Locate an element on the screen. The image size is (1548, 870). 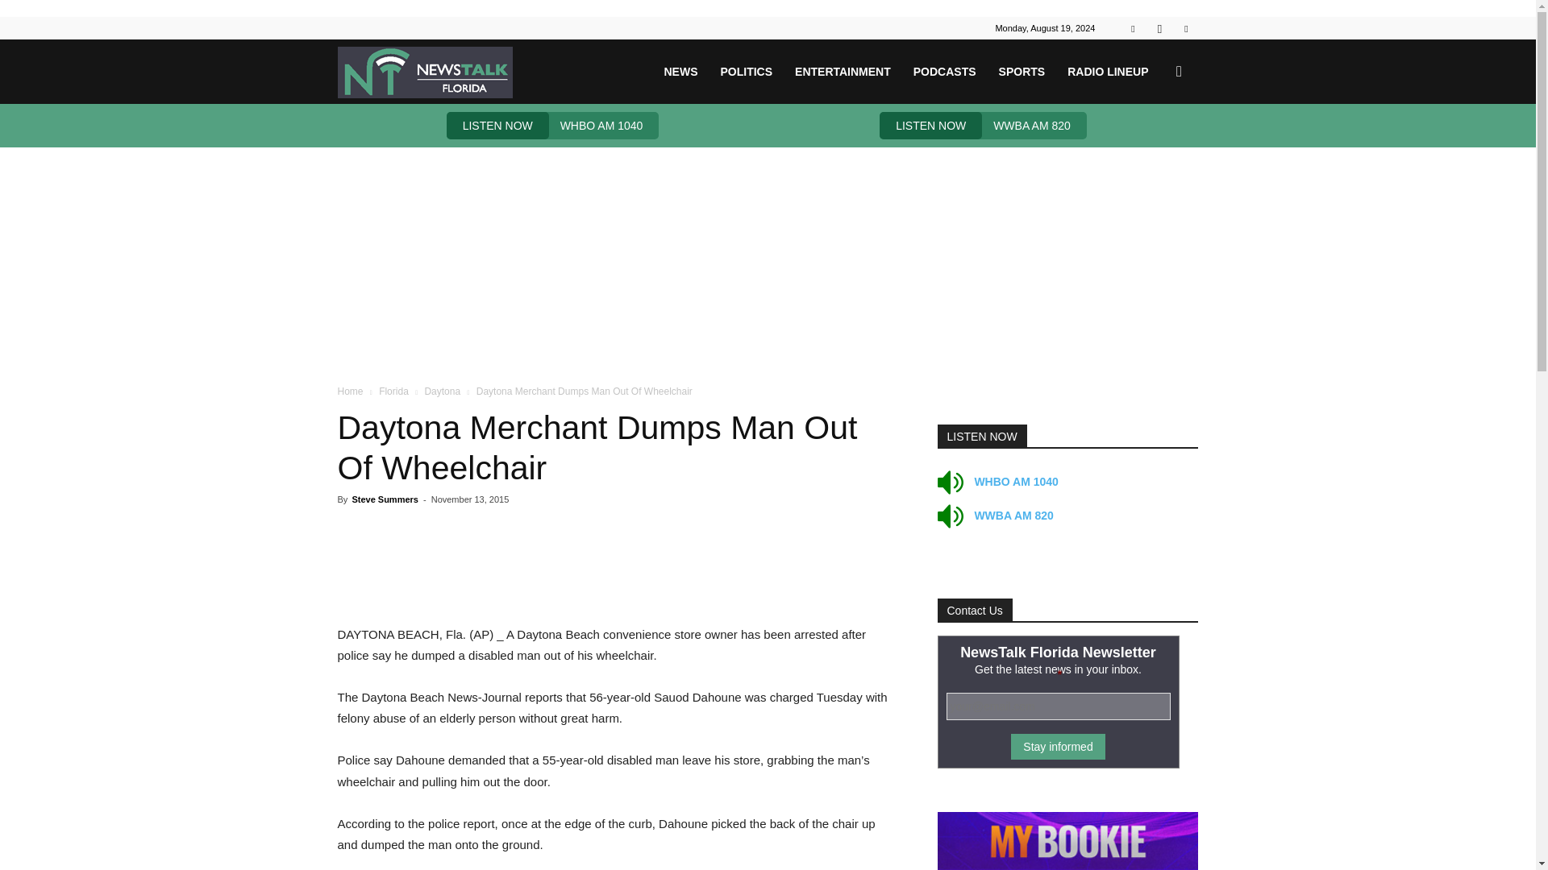
Stay informed is located at coordinates (1058, 746).